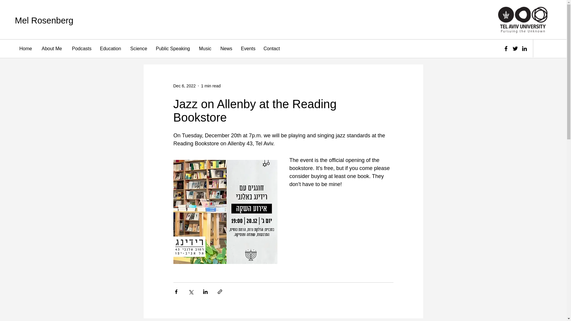 The height and width of the screenshot is (321, 571). I want to click on News, so click(226, 49).